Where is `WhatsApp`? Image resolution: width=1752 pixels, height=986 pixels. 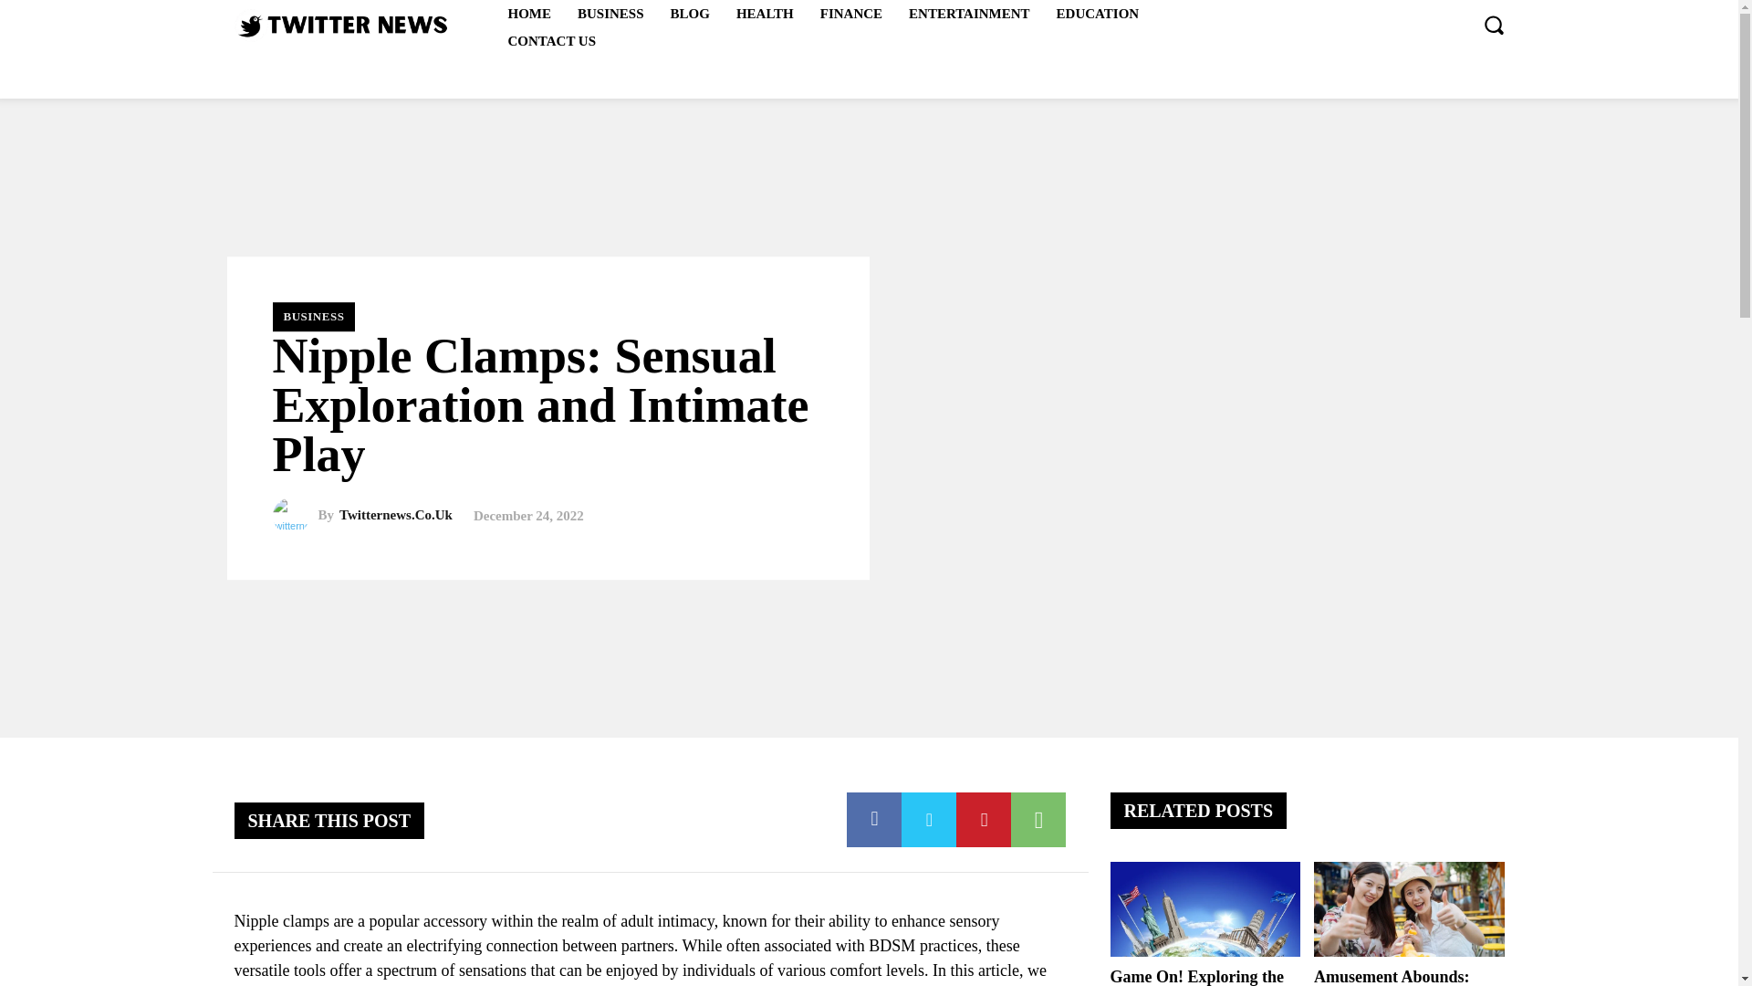
WhatsApp is located at coordinates (1038, 820).